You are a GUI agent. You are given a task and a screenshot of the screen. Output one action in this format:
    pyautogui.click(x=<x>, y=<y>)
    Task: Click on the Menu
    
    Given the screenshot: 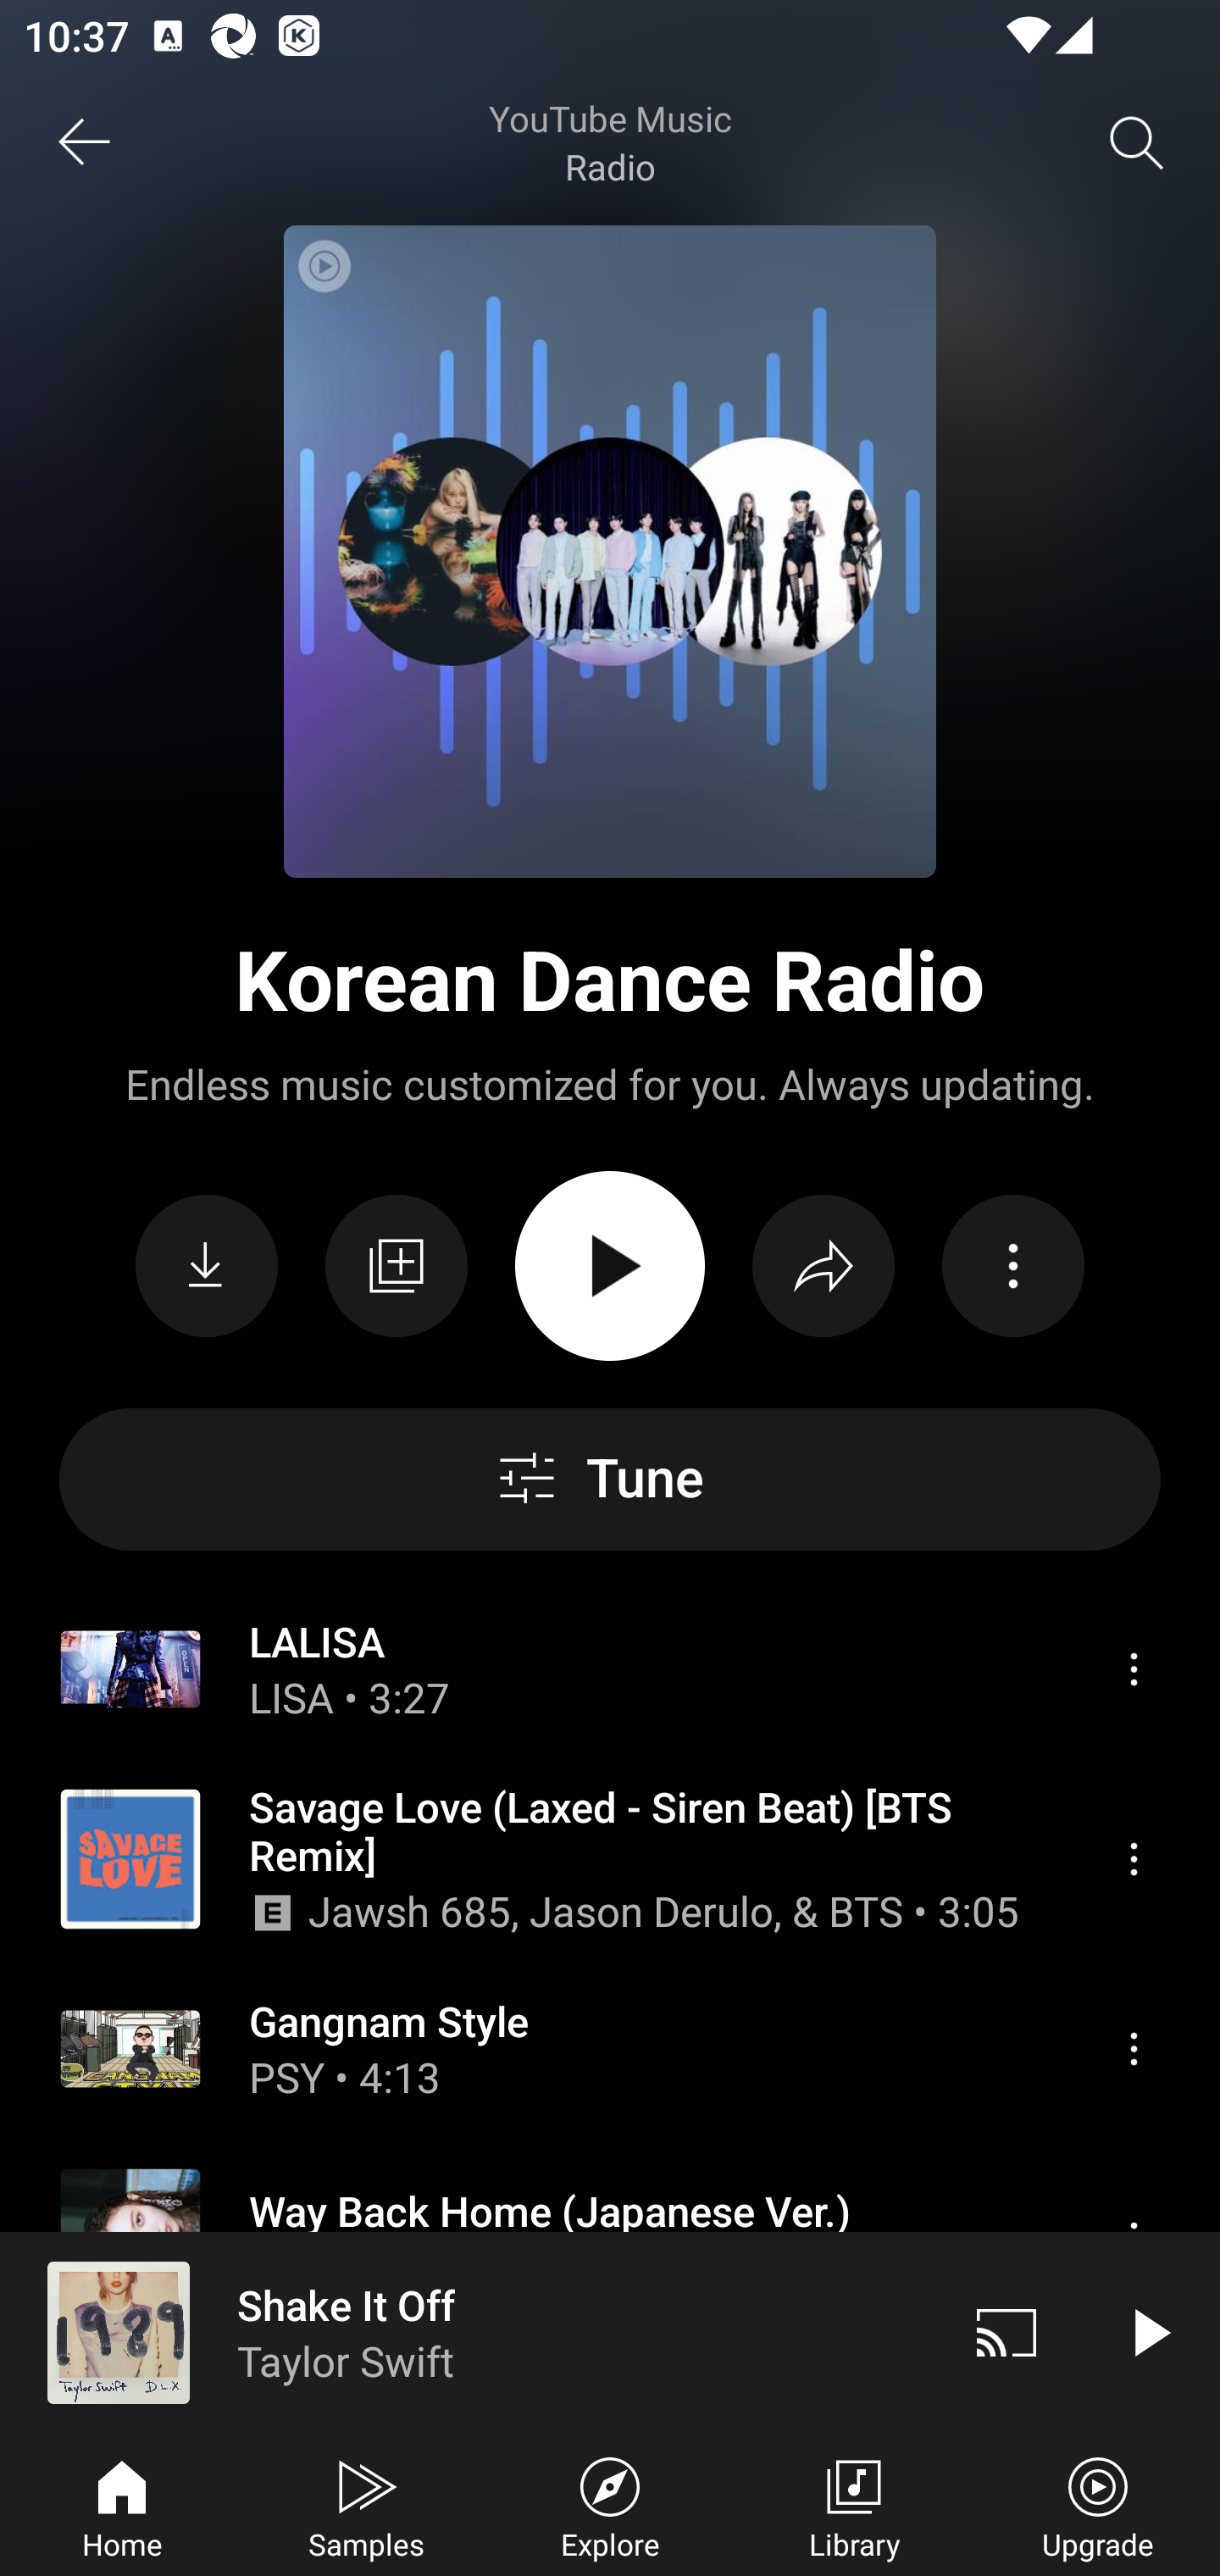 What is the action you would take?
    pyautogui.click(x=1134, y=1859)
    